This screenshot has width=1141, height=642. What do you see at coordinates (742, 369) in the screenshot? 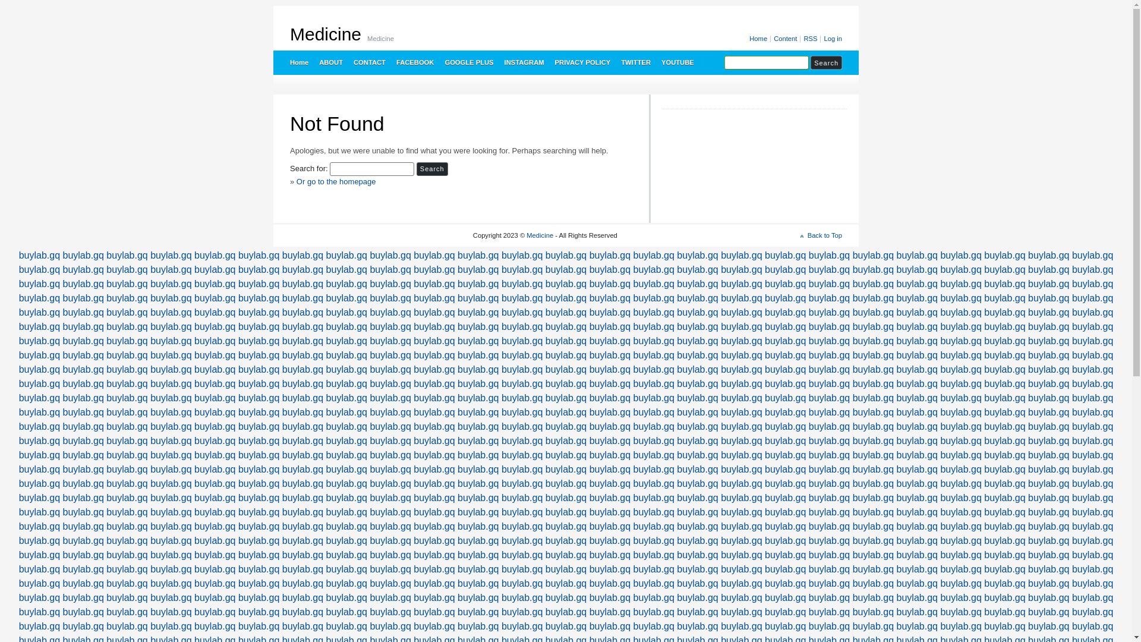
I see `buylab.gq` at bounding box center [742, 369].